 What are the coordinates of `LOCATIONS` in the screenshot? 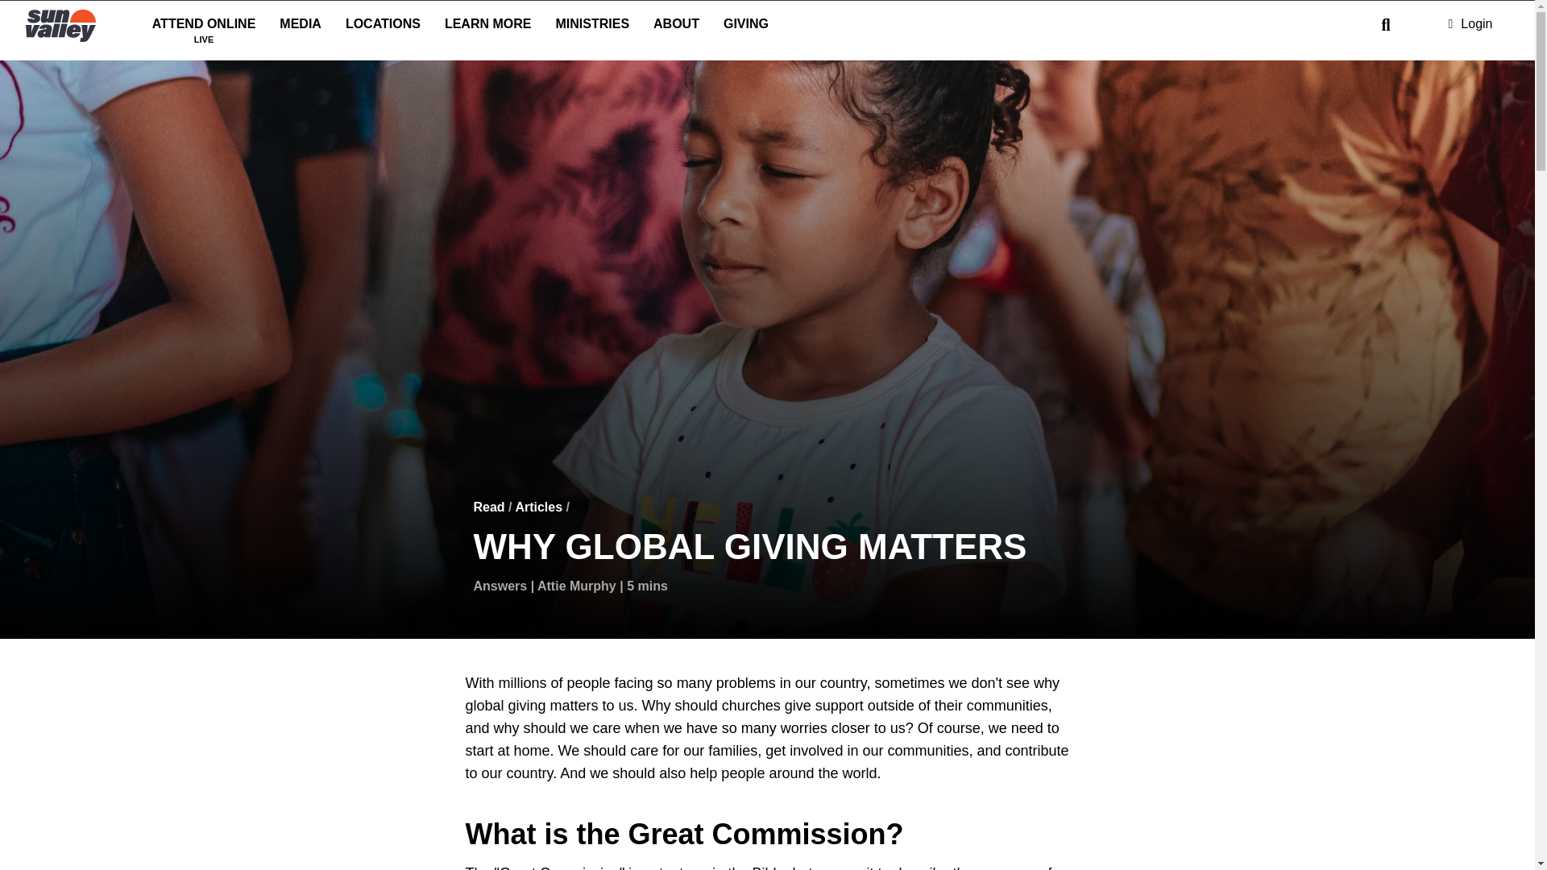 It's located at (204, 27).